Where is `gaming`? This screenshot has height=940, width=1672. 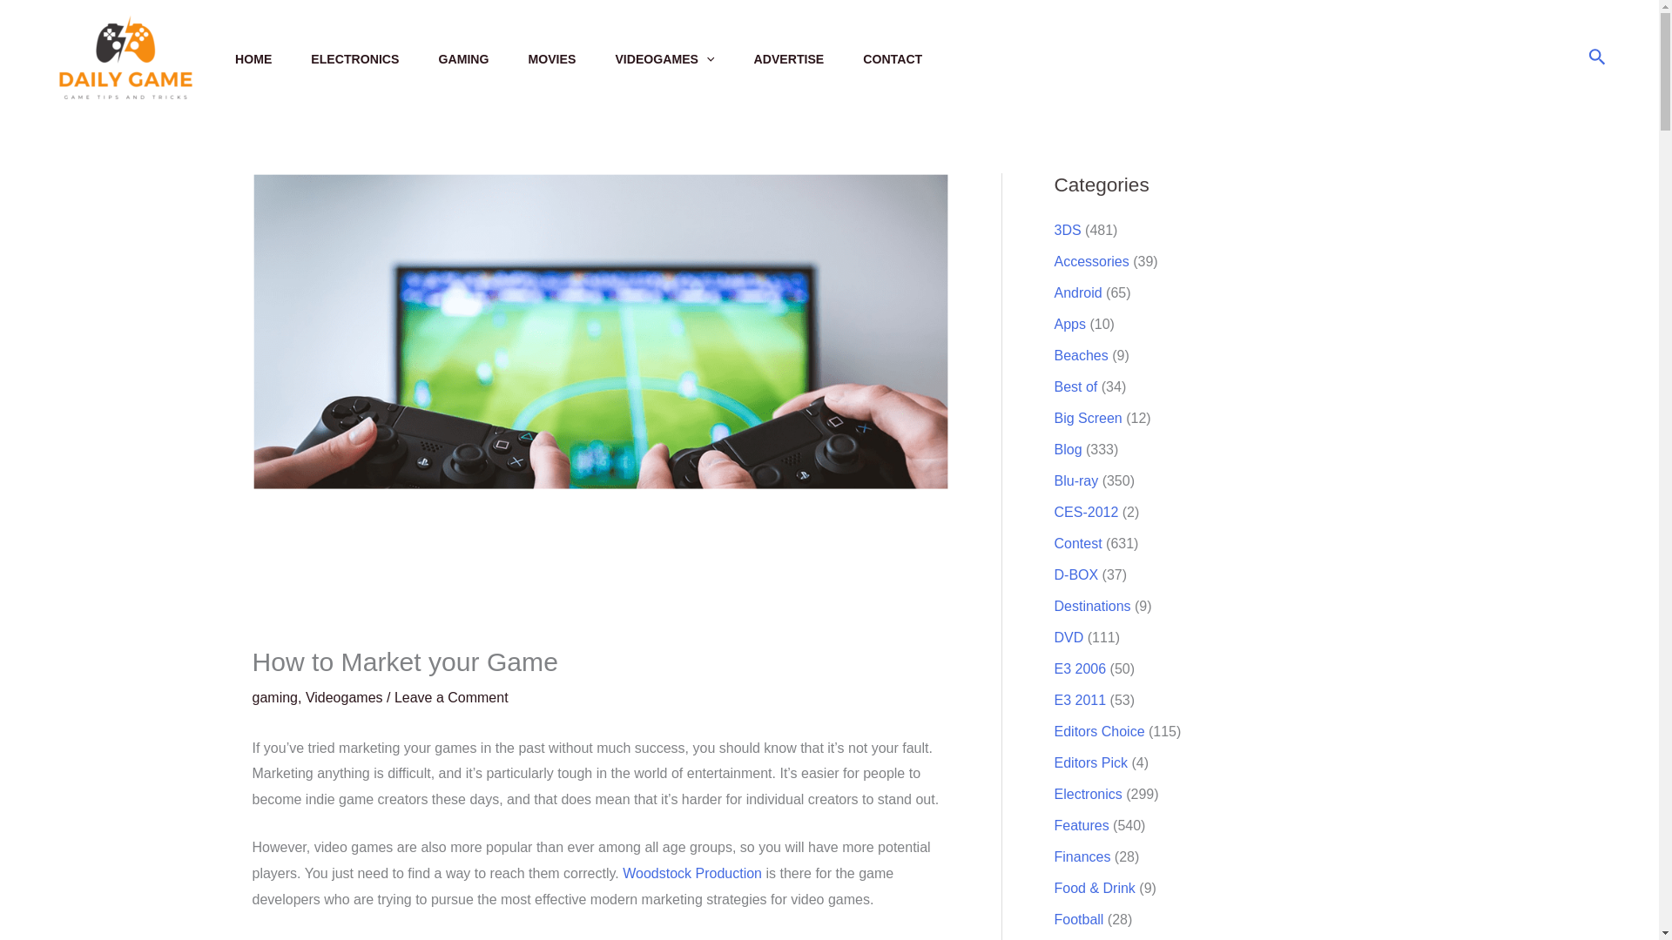 gaming is located at coordinates (274, 697).